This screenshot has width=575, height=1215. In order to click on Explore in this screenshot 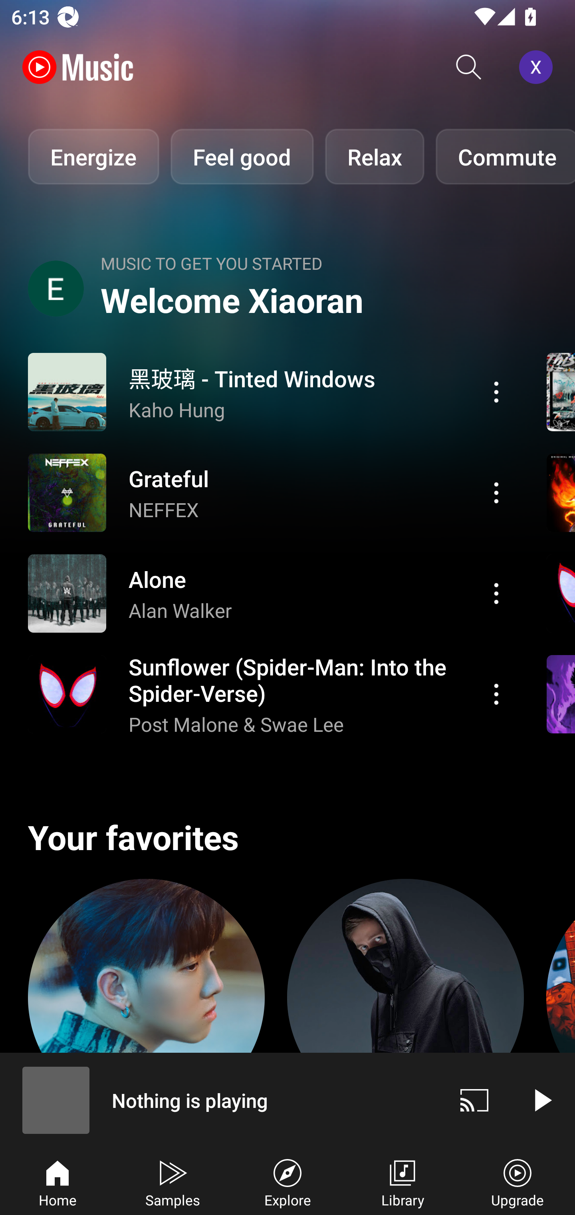, I will do `click(287, 1181)`.